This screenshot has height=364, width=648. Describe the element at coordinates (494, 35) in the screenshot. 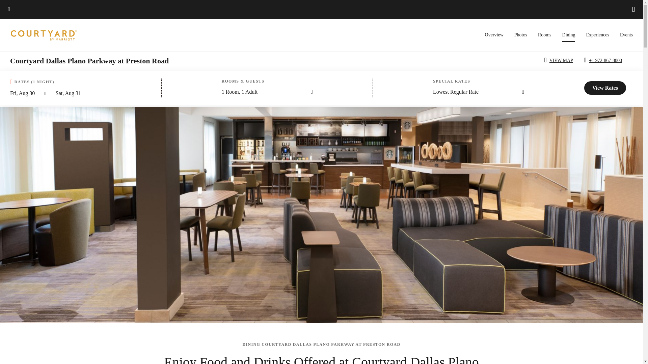

I see `Overview` at that location.